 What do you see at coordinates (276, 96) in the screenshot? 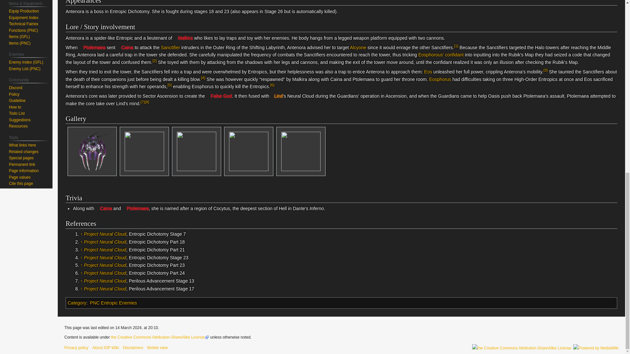
I see `Lind` at bounding box center [276, 96].